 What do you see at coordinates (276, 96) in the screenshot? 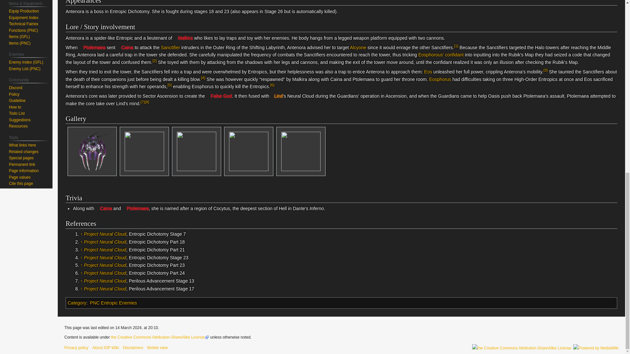
I see `Lind` at bounding box center [276, 96].